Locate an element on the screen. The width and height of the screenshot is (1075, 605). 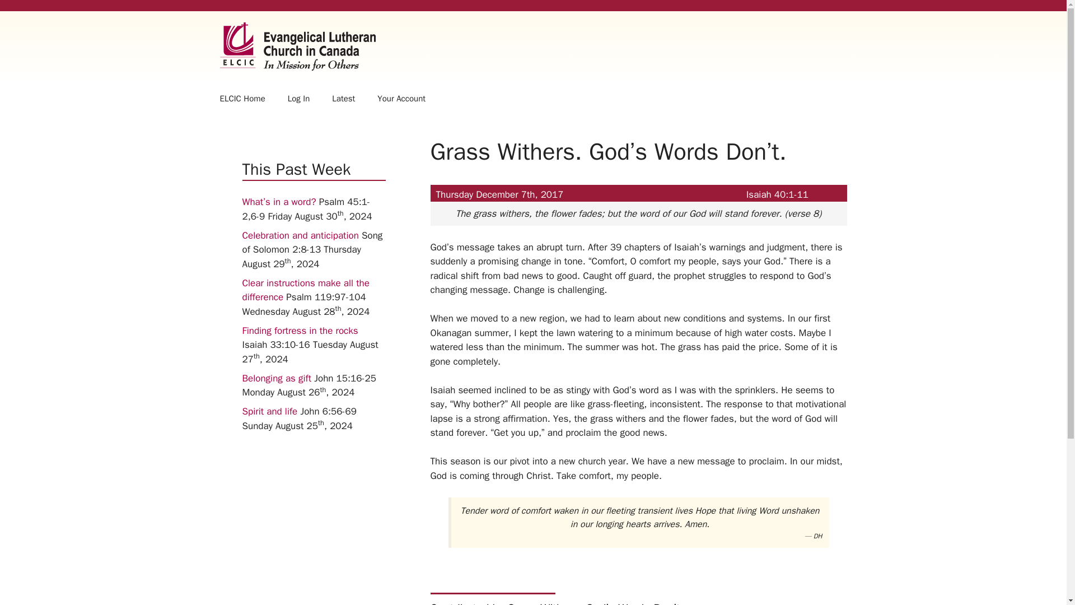
Clear instructions make all the difference is located at coordinates (305, 290).